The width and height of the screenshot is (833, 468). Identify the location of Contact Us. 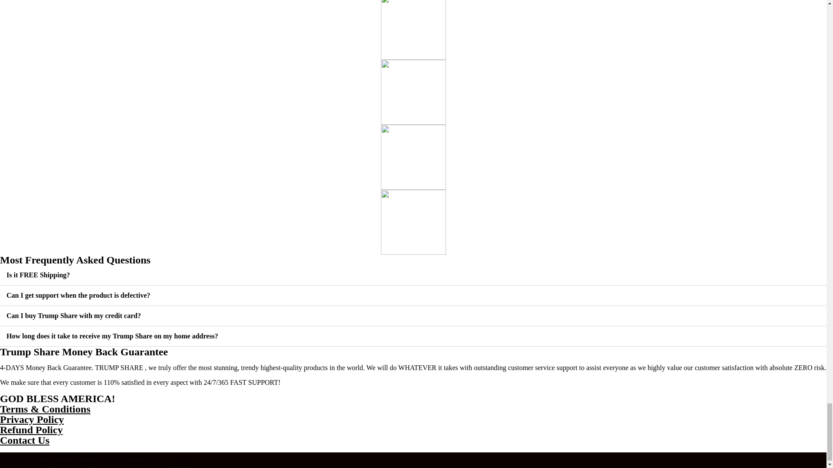
(24, 440).